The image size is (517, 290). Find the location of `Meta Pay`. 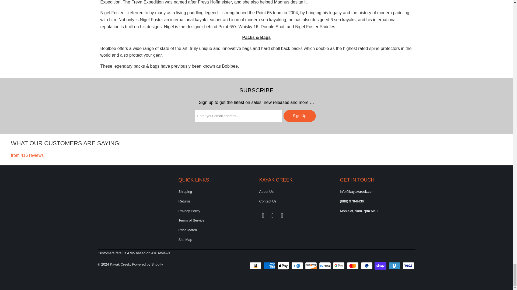

Meta Pay is located at coordinates (325, 266).